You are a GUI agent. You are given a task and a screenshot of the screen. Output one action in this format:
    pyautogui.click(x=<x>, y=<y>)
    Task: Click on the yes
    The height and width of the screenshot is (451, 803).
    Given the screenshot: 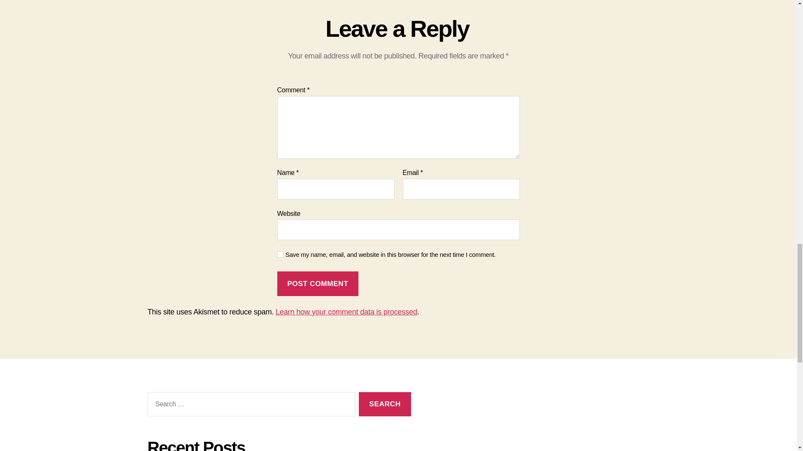 What is the action you would take?
    pyautogui.click(x=280, y=254)
    